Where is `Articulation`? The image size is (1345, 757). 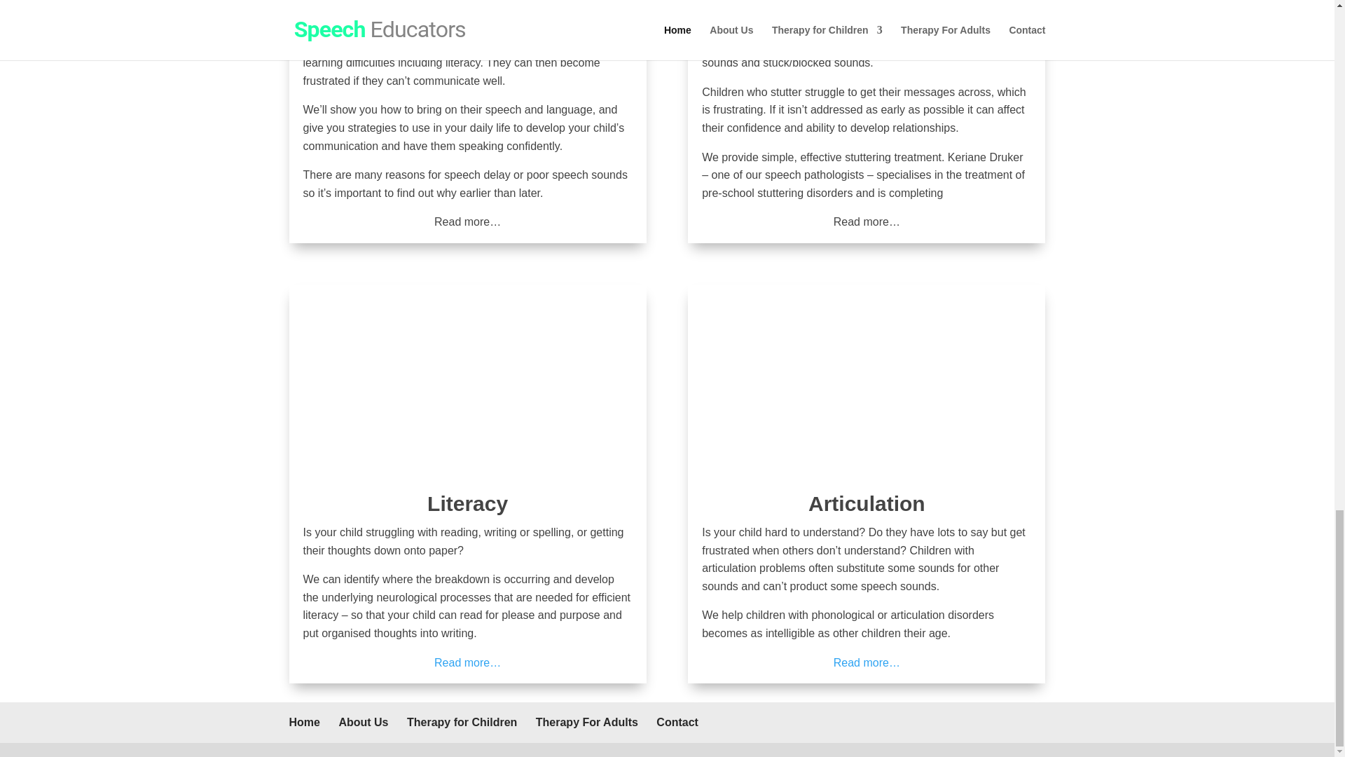
Articulation is located at coordinates (866, 503).